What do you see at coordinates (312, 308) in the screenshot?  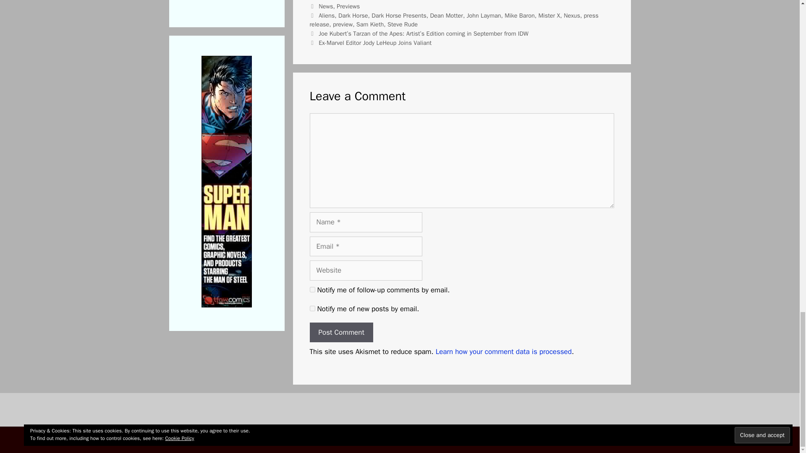 I see `subscribe` at bounding box center [312, 308].